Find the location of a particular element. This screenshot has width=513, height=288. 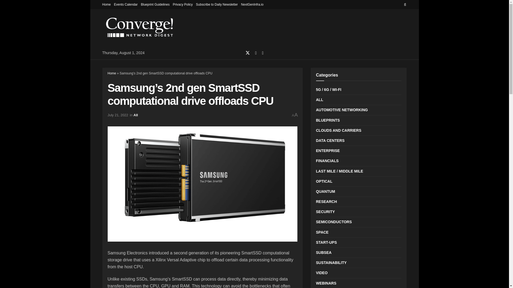

Home is located at coordinates (111, 73).